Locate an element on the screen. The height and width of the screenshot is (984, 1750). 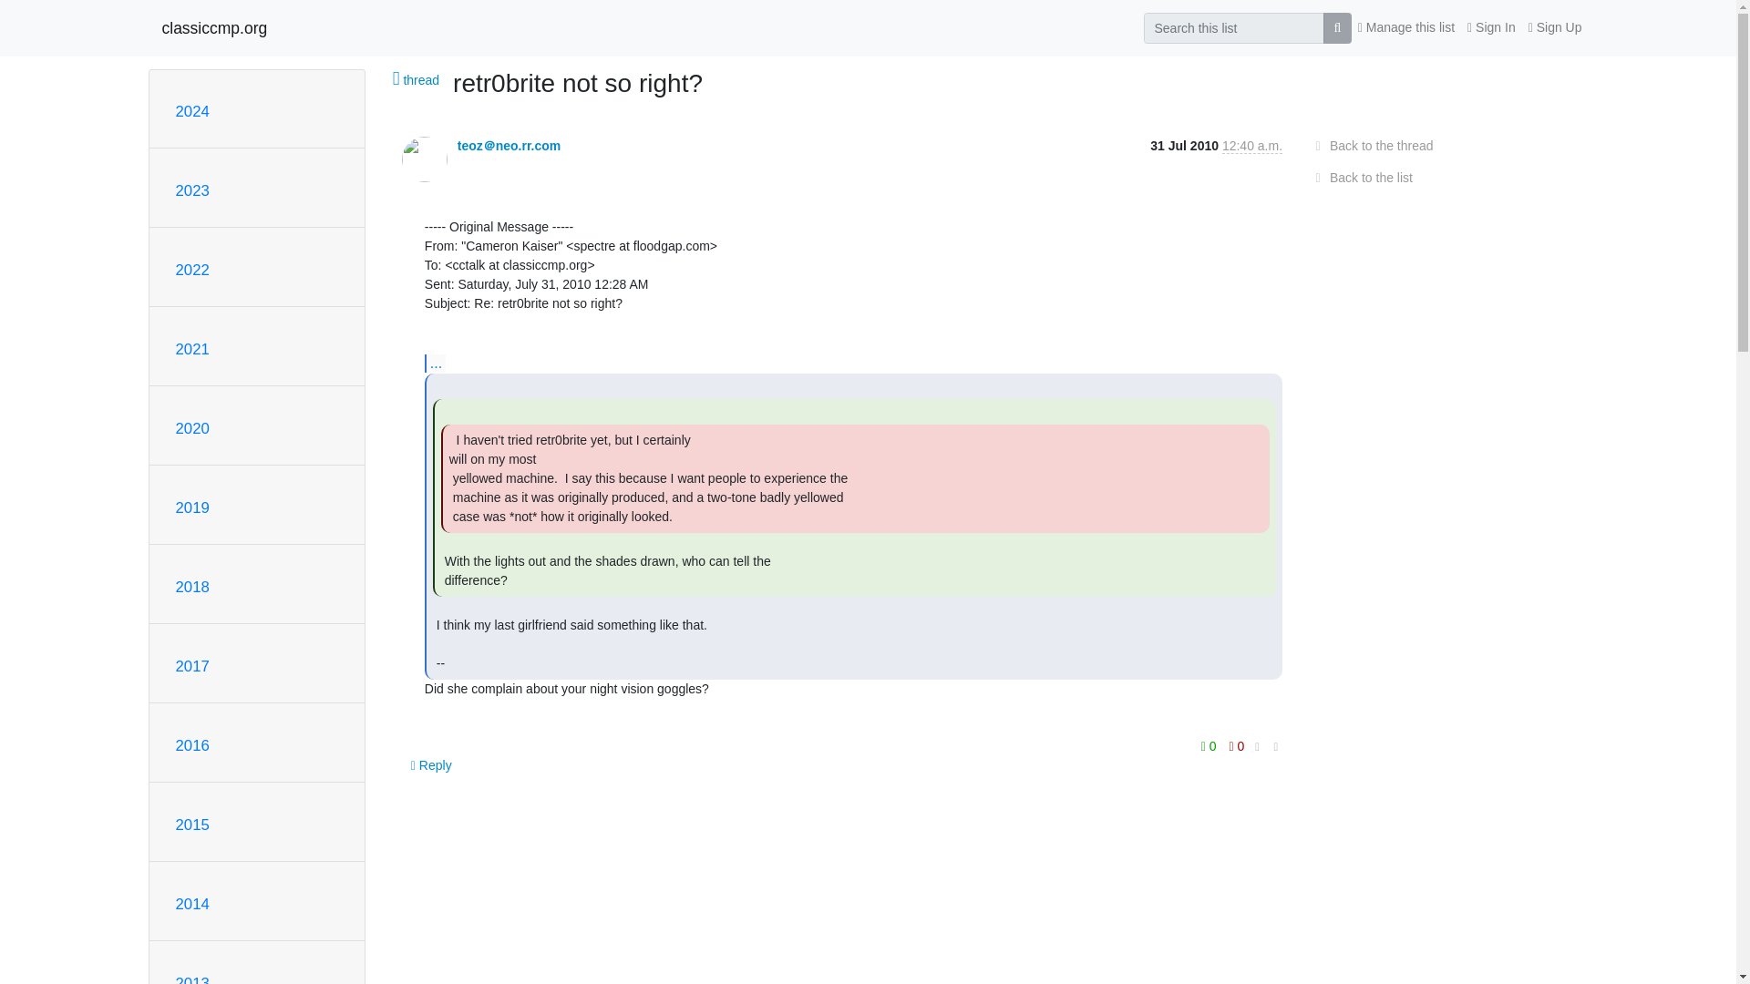
Permalink for this message is located at coordinates (1276, 746).